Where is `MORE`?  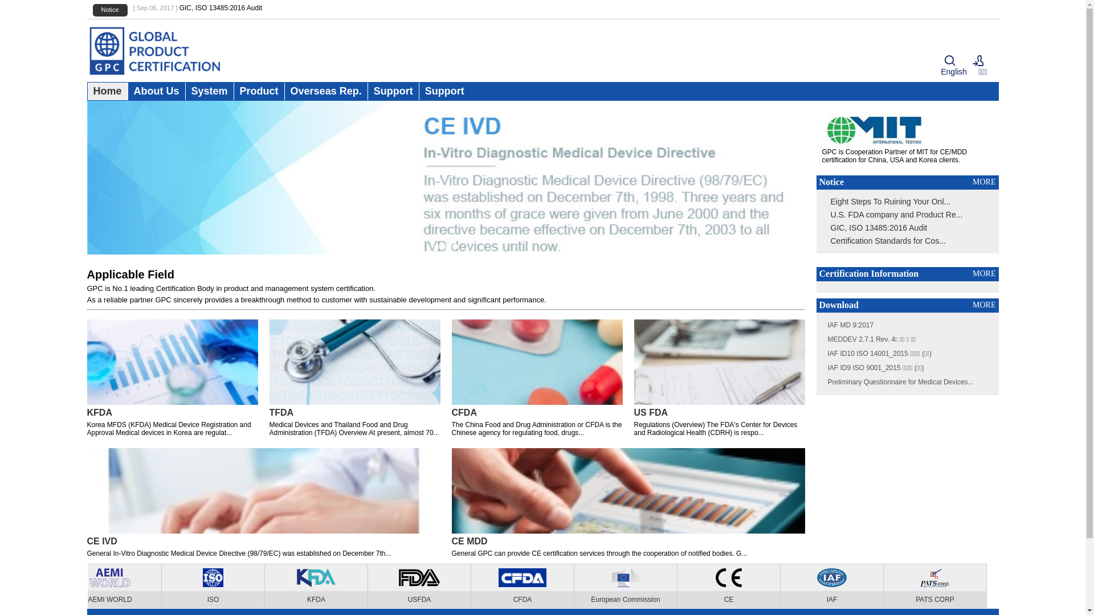 MORE is located at coordinates (984, 274).